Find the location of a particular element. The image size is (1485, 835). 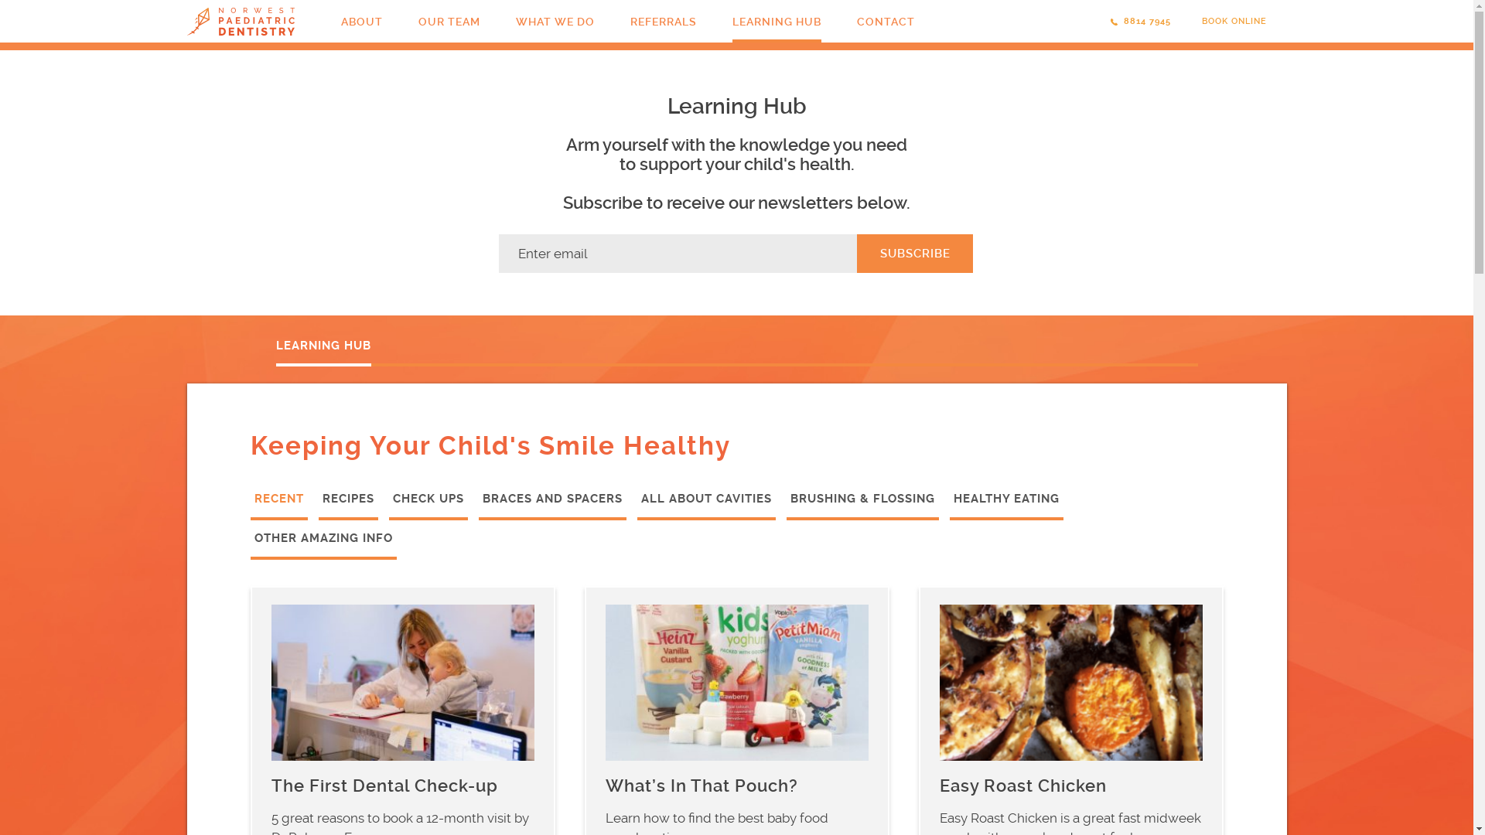

LEARNING HUB is located at coordinates (777, 22).